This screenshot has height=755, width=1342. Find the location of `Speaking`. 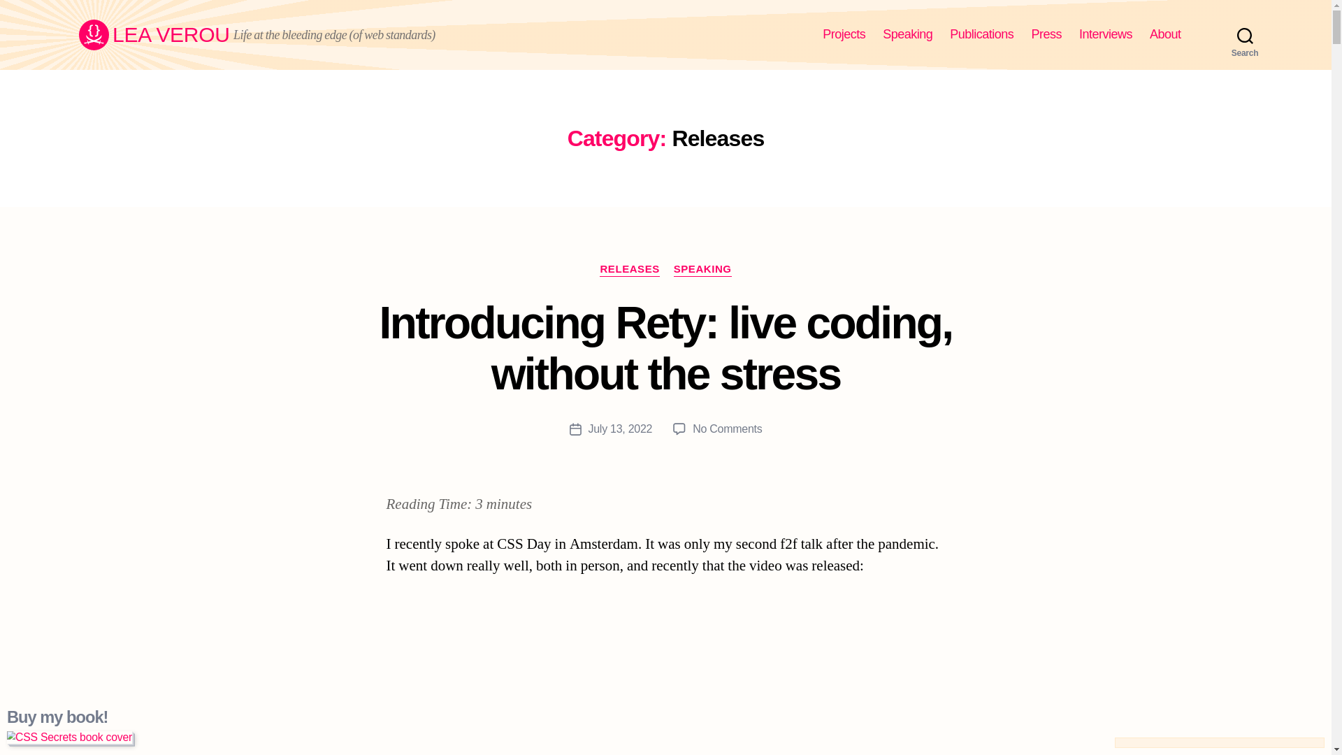

Speaking is located at coordinates (907, 34).